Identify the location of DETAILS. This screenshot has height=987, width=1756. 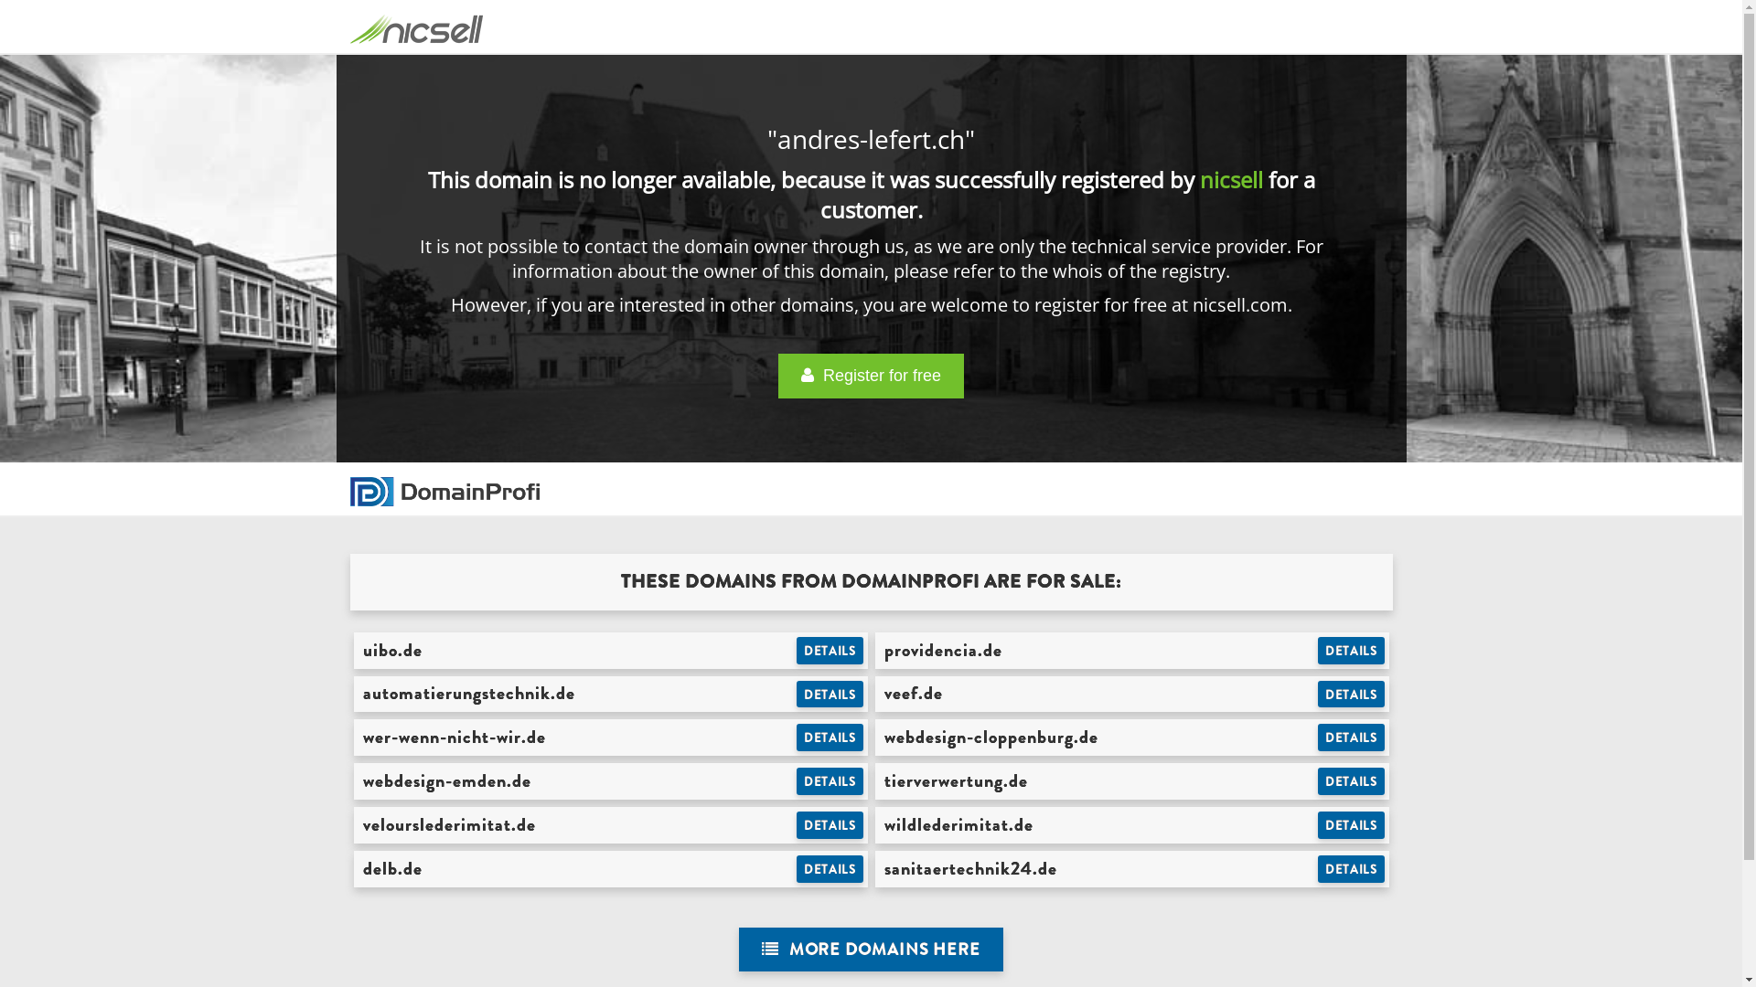
(830, 651).